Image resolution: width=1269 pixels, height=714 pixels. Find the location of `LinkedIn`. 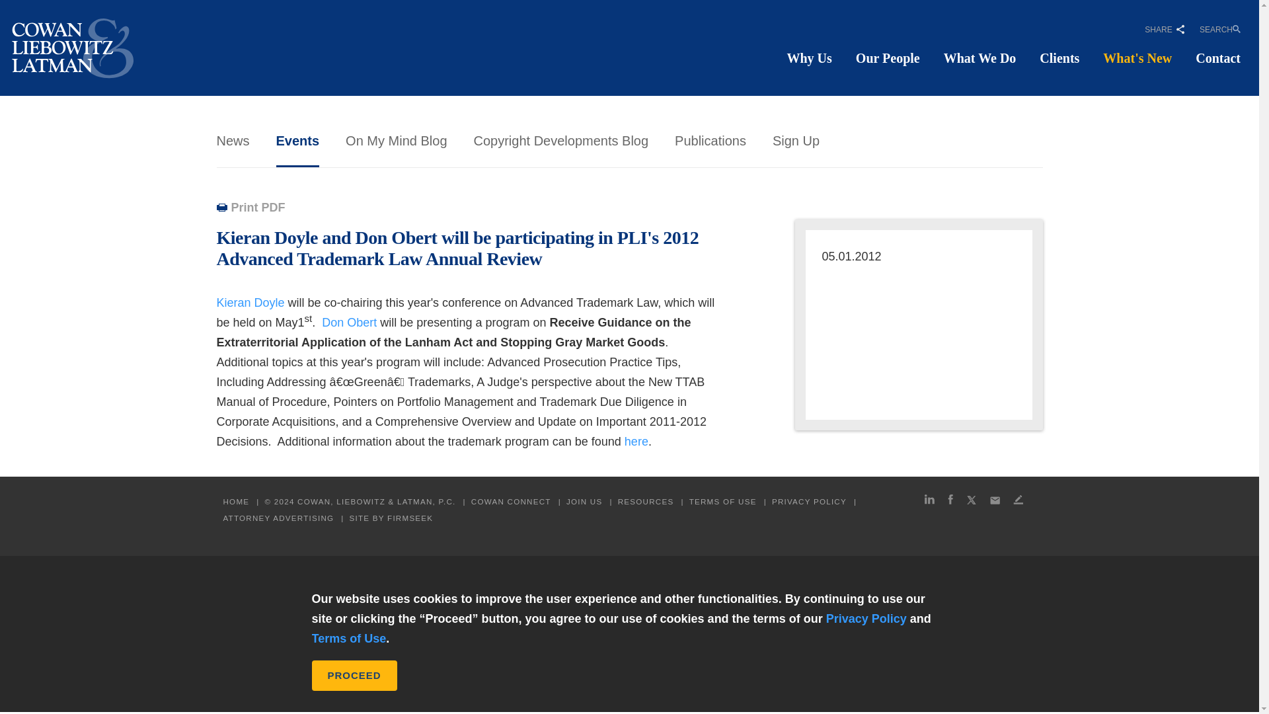

LinkedIn is located at coordinates (929, 501).